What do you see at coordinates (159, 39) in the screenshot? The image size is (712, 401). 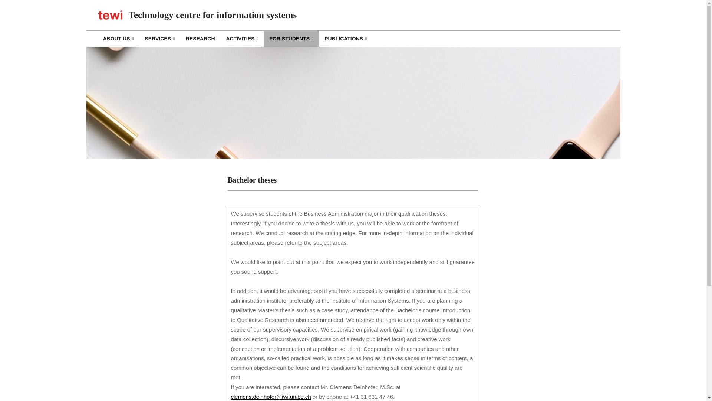 I see `SERVICES` at bounding box center [159, 39].